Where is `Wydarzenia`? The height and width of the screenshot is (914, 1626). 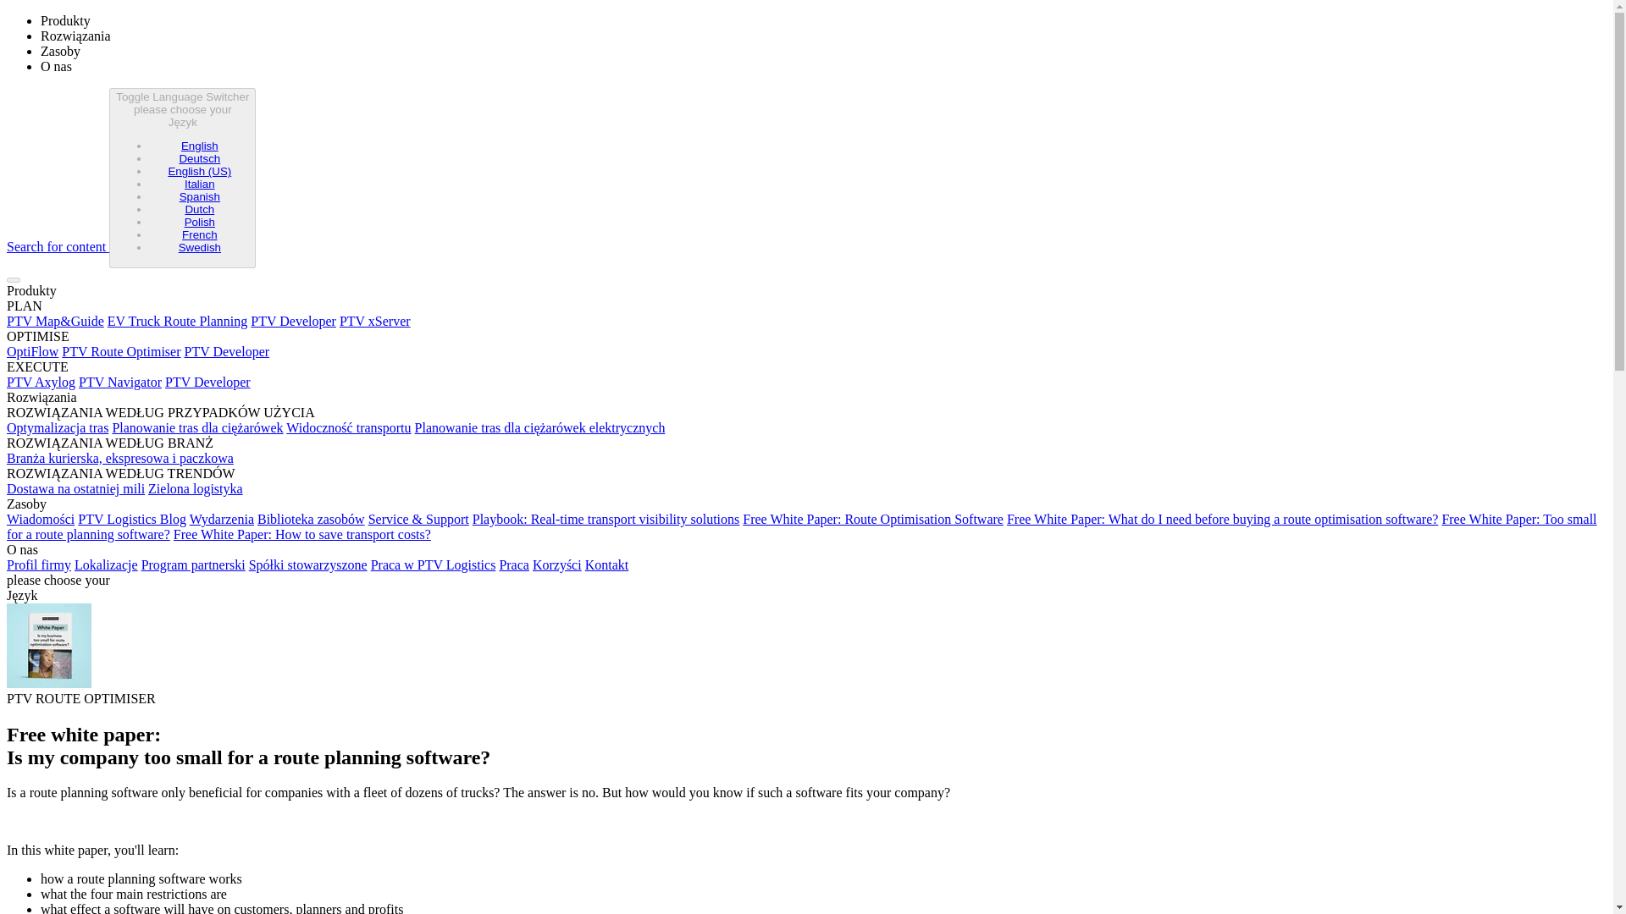 Wydarzenia is located at coordinates (222, 519).